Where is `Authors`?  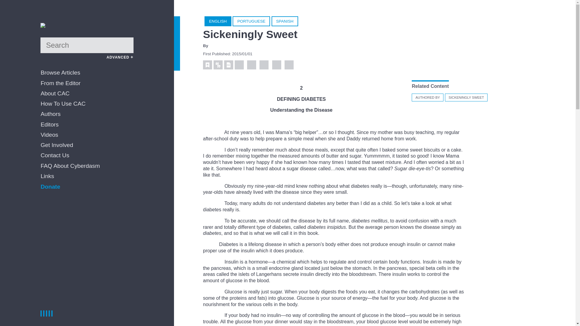 Authors is located at coordinates (87, 114).